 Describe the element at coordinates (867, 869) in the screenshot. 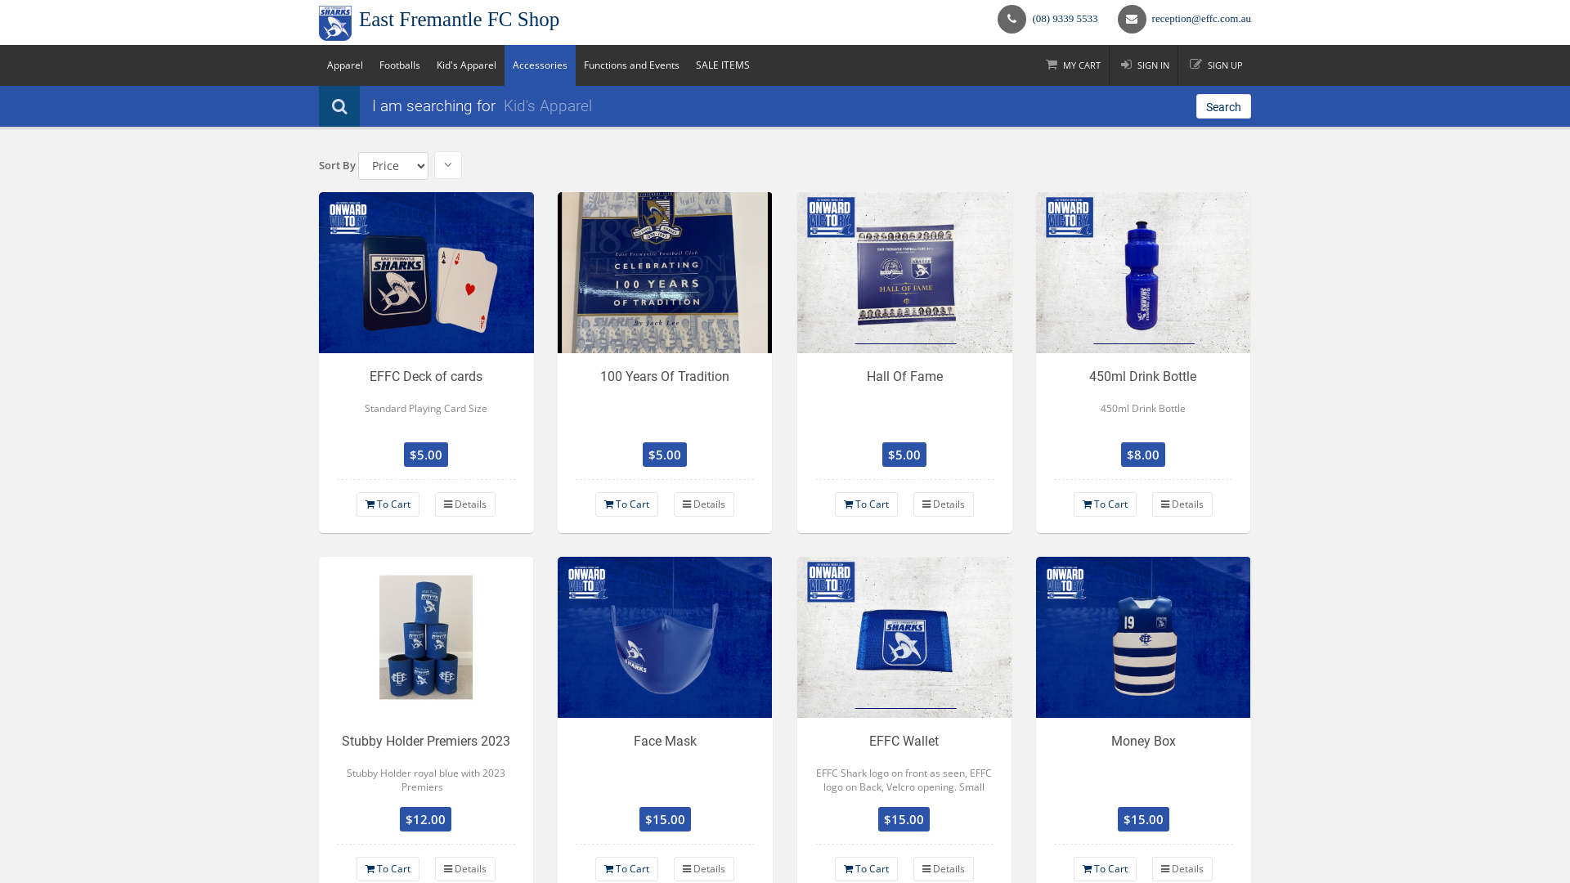

I see `To Cart` at that location.